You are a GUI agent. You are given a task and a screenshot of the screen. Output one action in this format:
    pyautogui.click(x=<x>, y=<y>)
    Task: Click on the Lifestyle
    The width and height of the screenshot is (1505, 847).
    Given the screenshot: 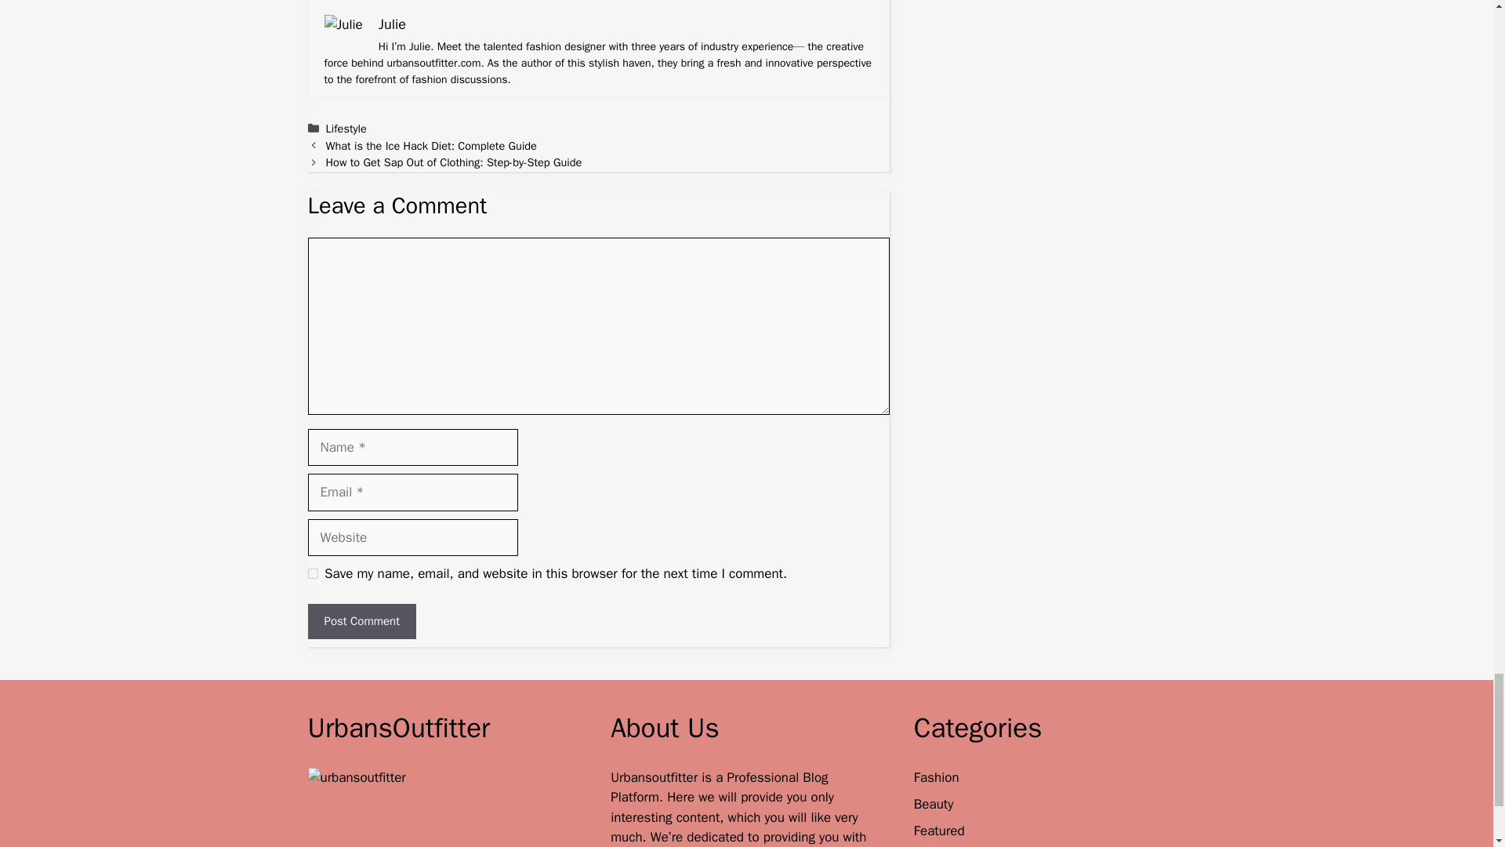 What is the action you would take?
    pyautogui.click(x=346, y=129)
    